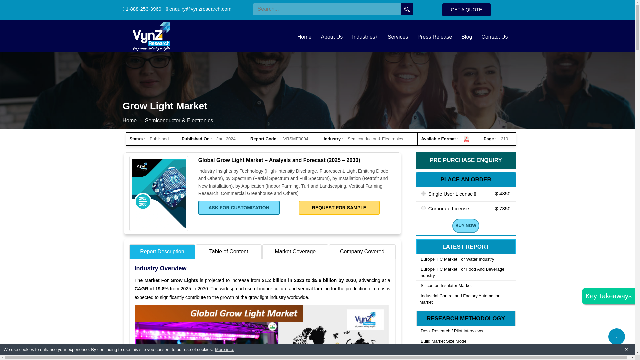 This screenshot has height=360, width=640. What do you see at coordinates (130, 121) in the screenshot?
I see `Home` at bounding box center [130, 121].